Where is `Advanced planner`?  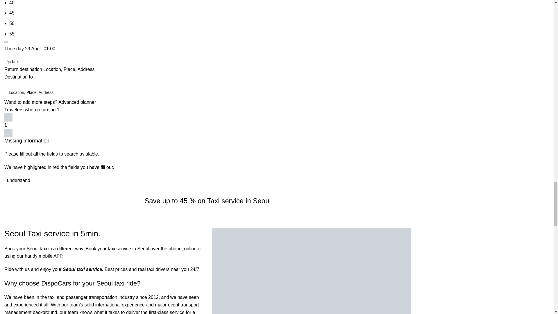
Advanced planner is located at coordinates (77, 102).